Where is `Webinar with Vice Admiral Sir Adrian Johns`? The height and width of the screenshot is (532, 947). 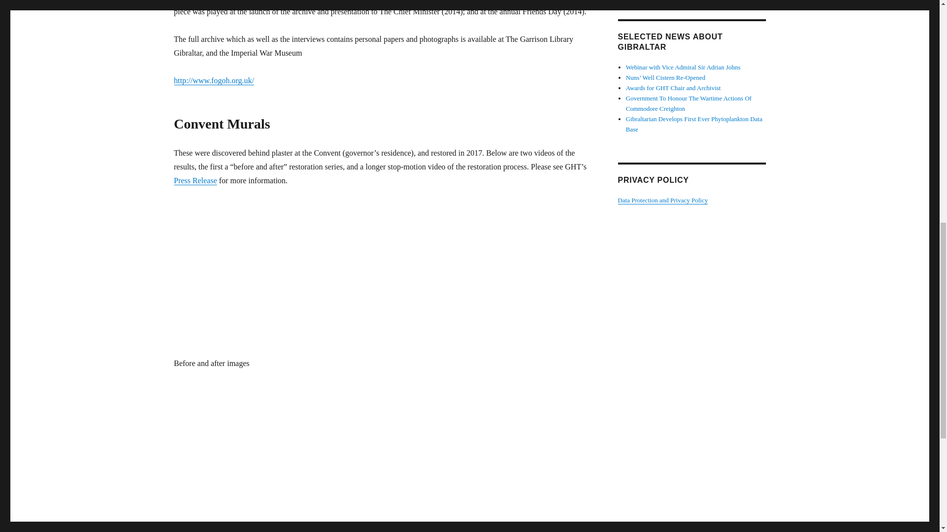 Webinar with Vice Admiral Sir Adrian Johns is located at coordinates (683, 67).